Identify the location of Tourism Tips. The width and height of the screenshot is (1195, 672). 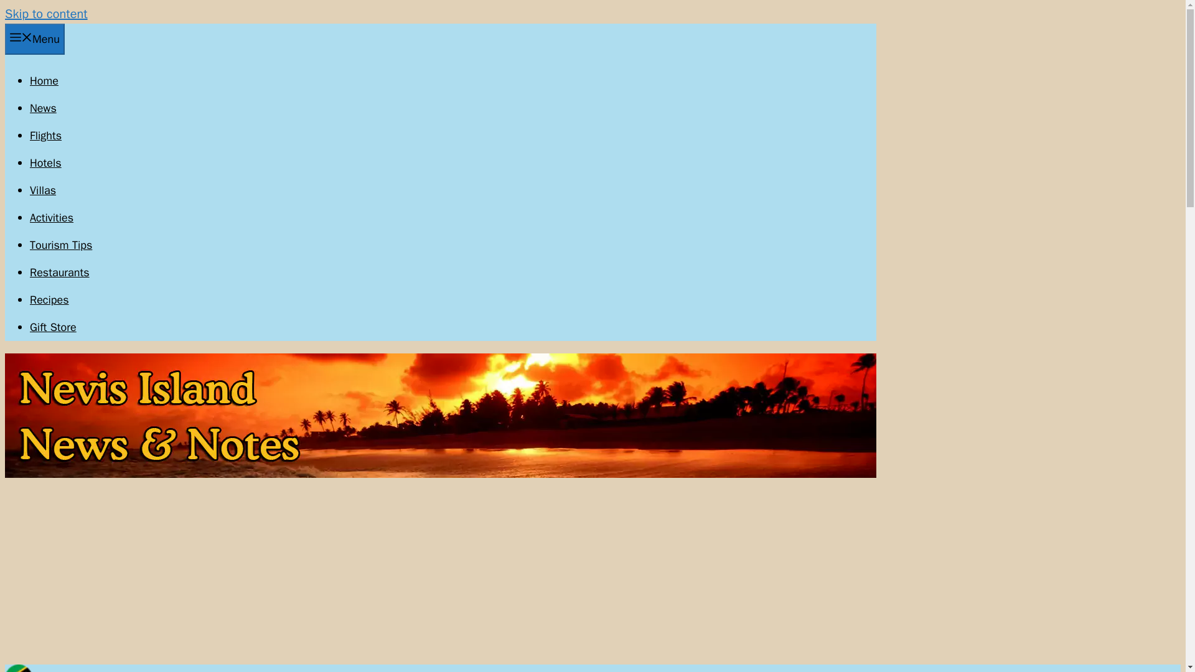
(61, 245).